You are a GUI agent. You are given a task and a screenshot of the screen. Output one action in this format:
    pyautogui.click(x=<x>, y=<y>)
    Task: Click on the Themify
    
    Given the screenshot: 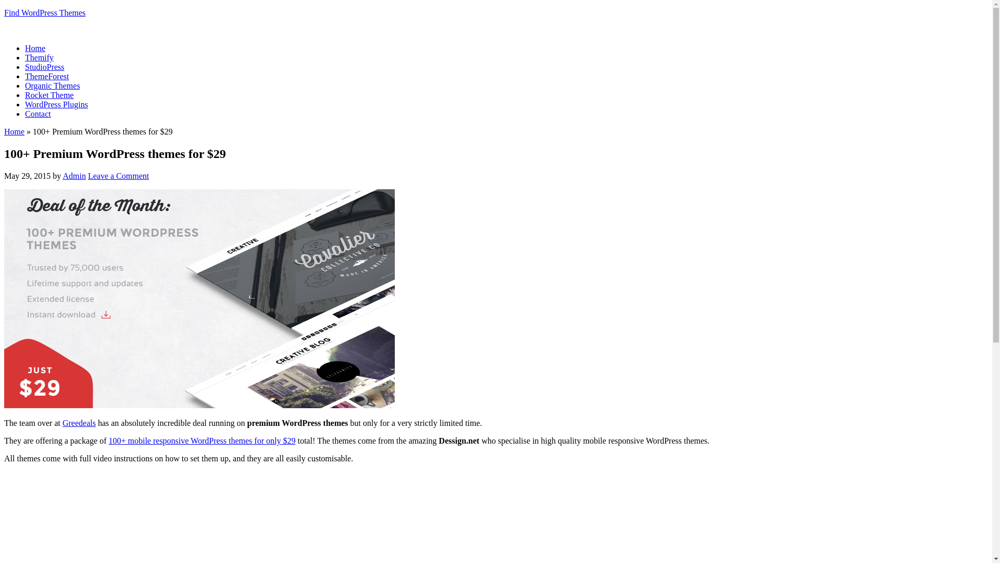 What is the action you would take?
    pyautogui.click(x=40, y=57)
    